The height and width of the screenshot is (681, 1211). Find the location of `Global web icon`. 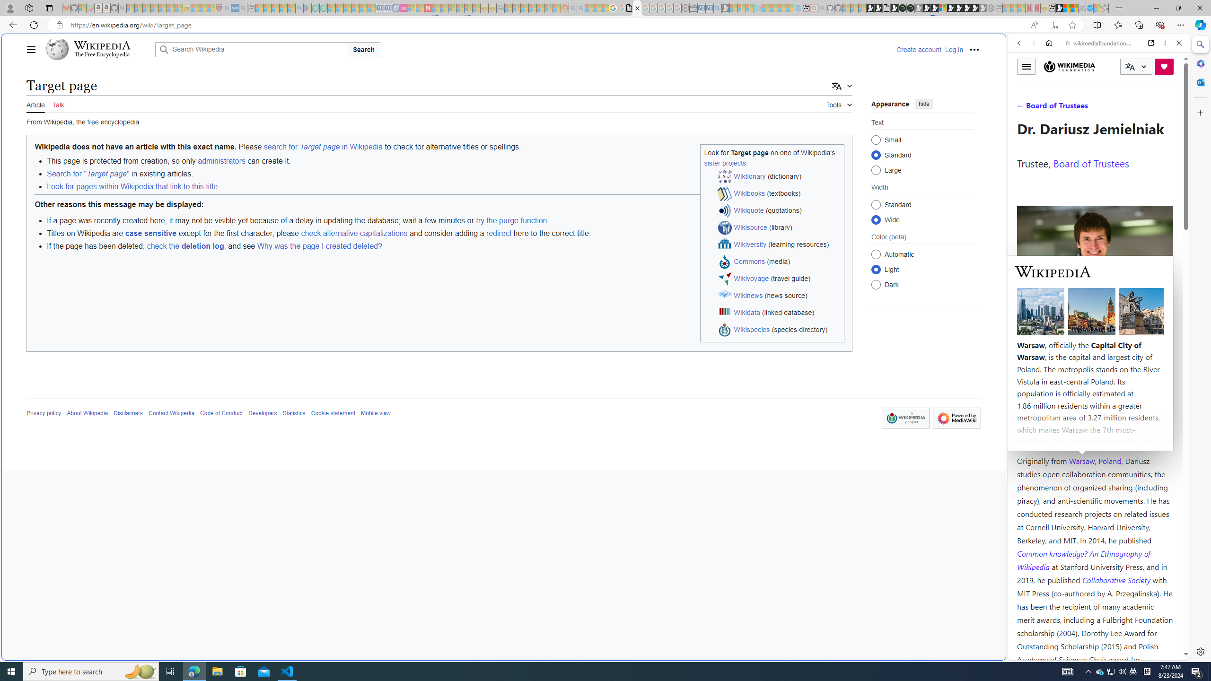

Global web icon is located at coordinates (1026, 655).